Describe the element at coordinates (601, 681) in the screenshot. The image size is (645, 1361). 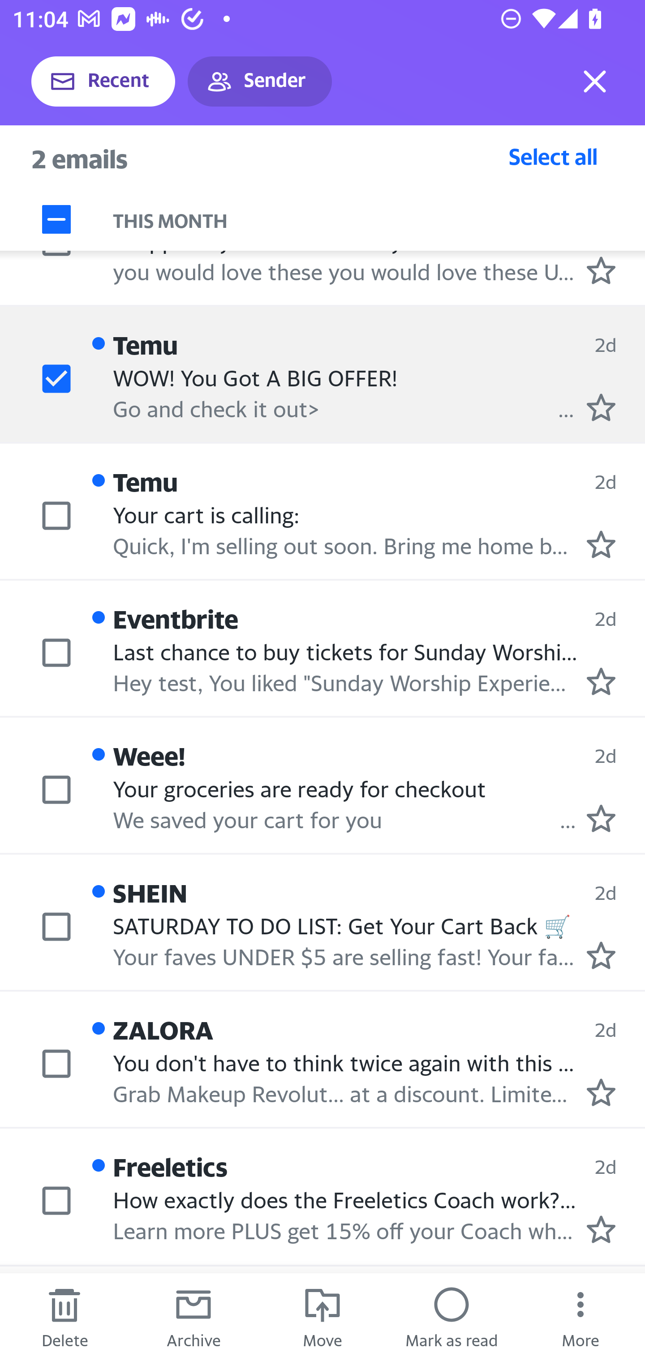
I see `Mark as starred.` at that location.